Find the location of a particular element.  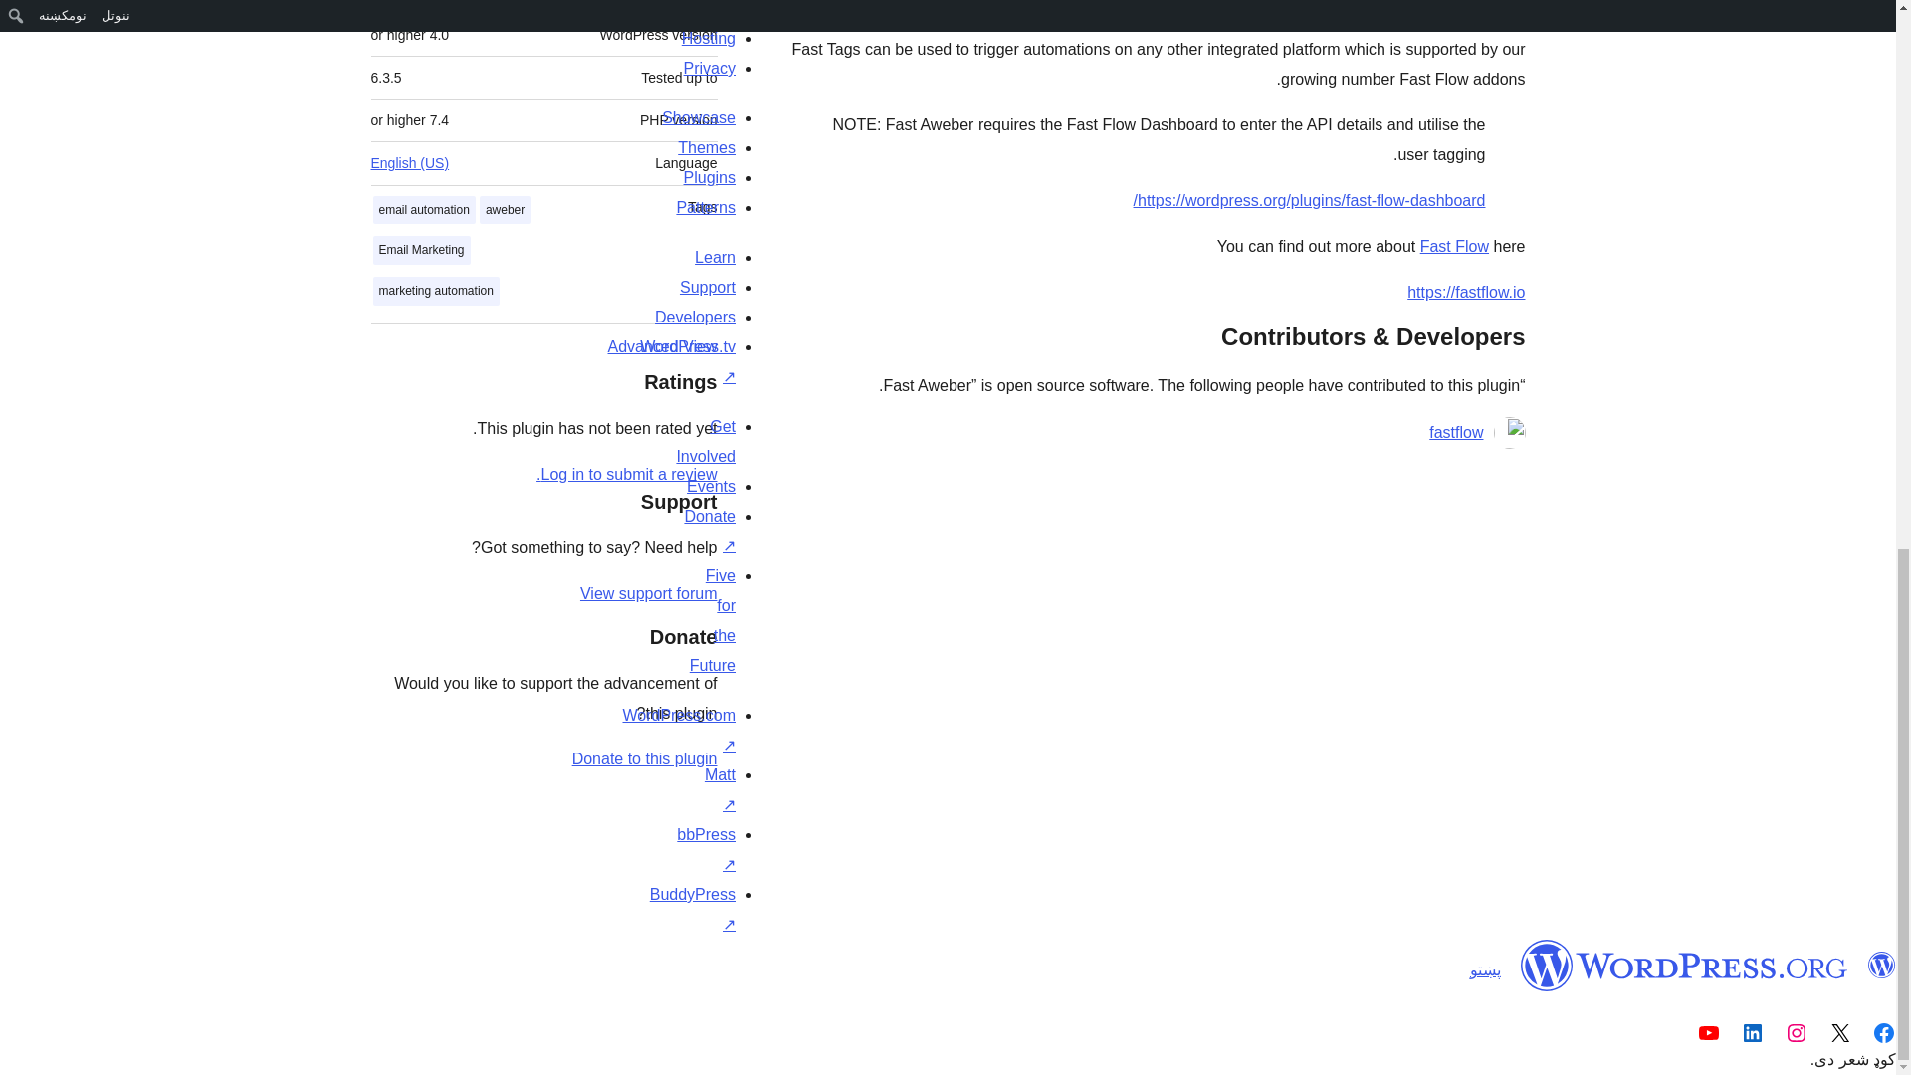

WordPress.org is located at coordinates (1684, 965).